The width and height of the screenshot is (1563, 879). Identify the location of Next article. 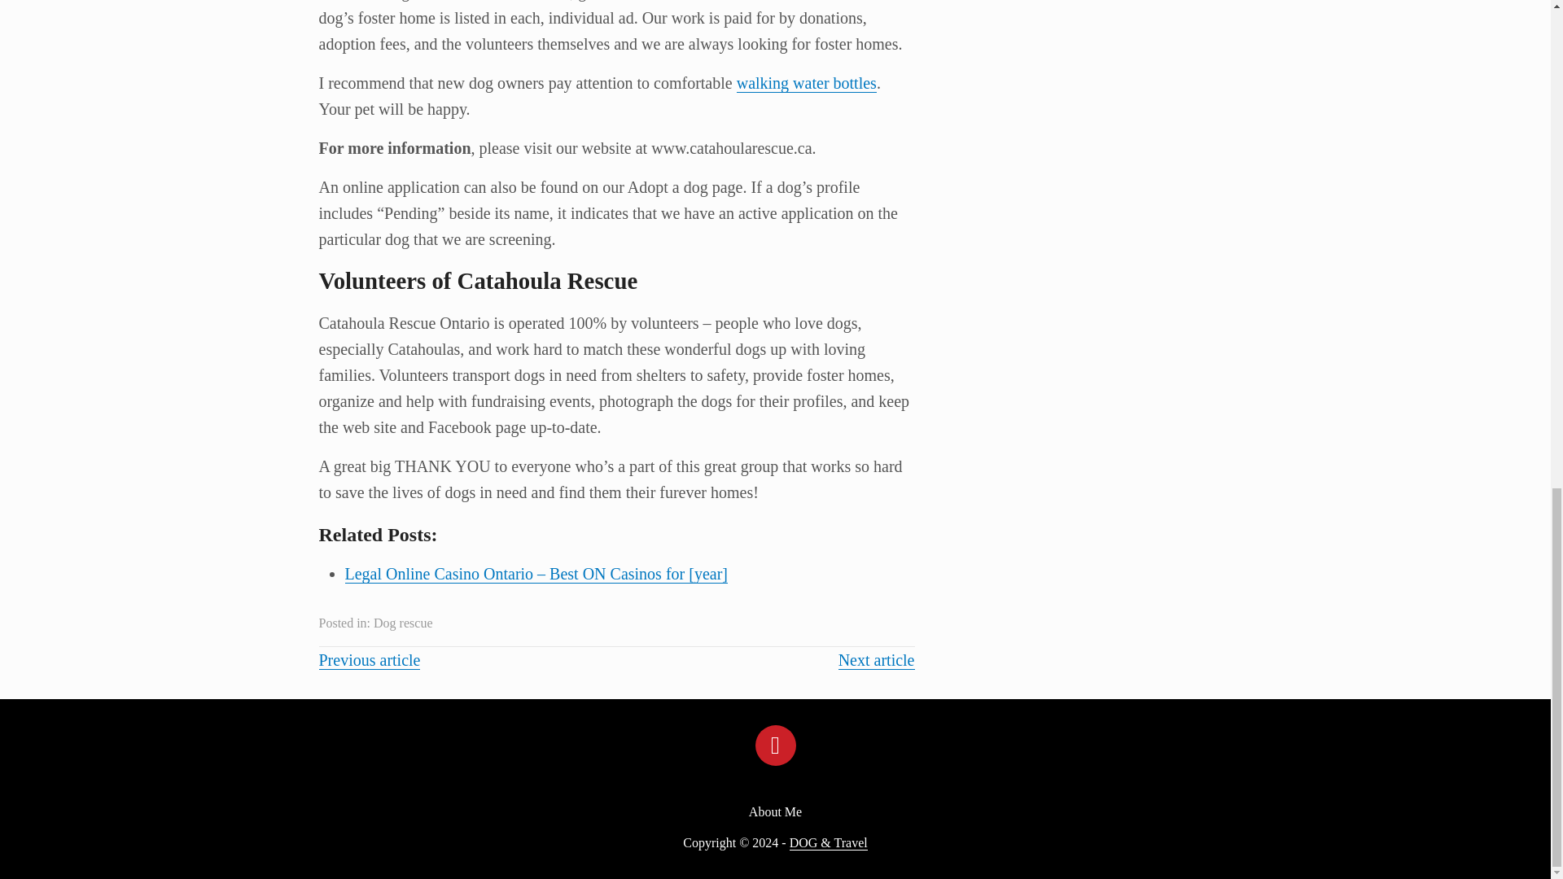
(876, 660).